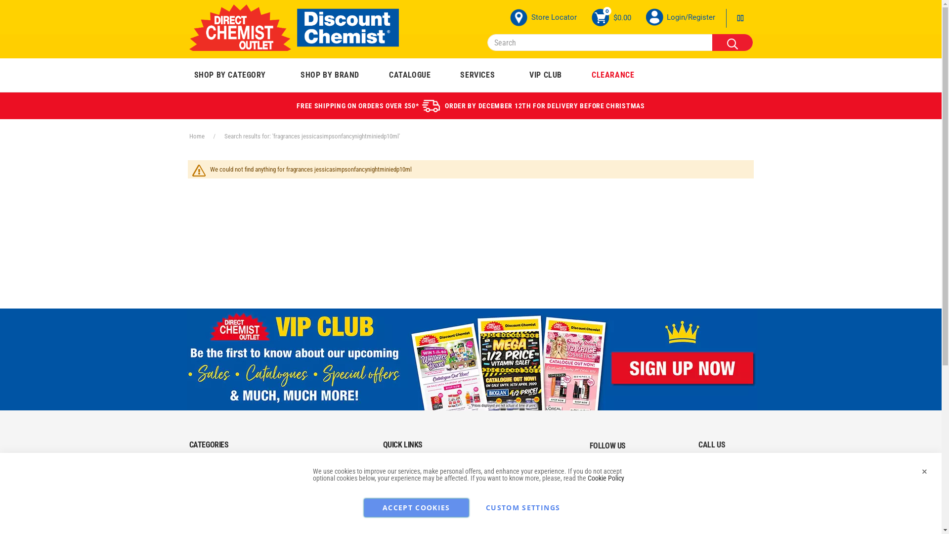  Describe the element at coordinates (497, 521) in the screenshot. I see `Competitions` at that location.